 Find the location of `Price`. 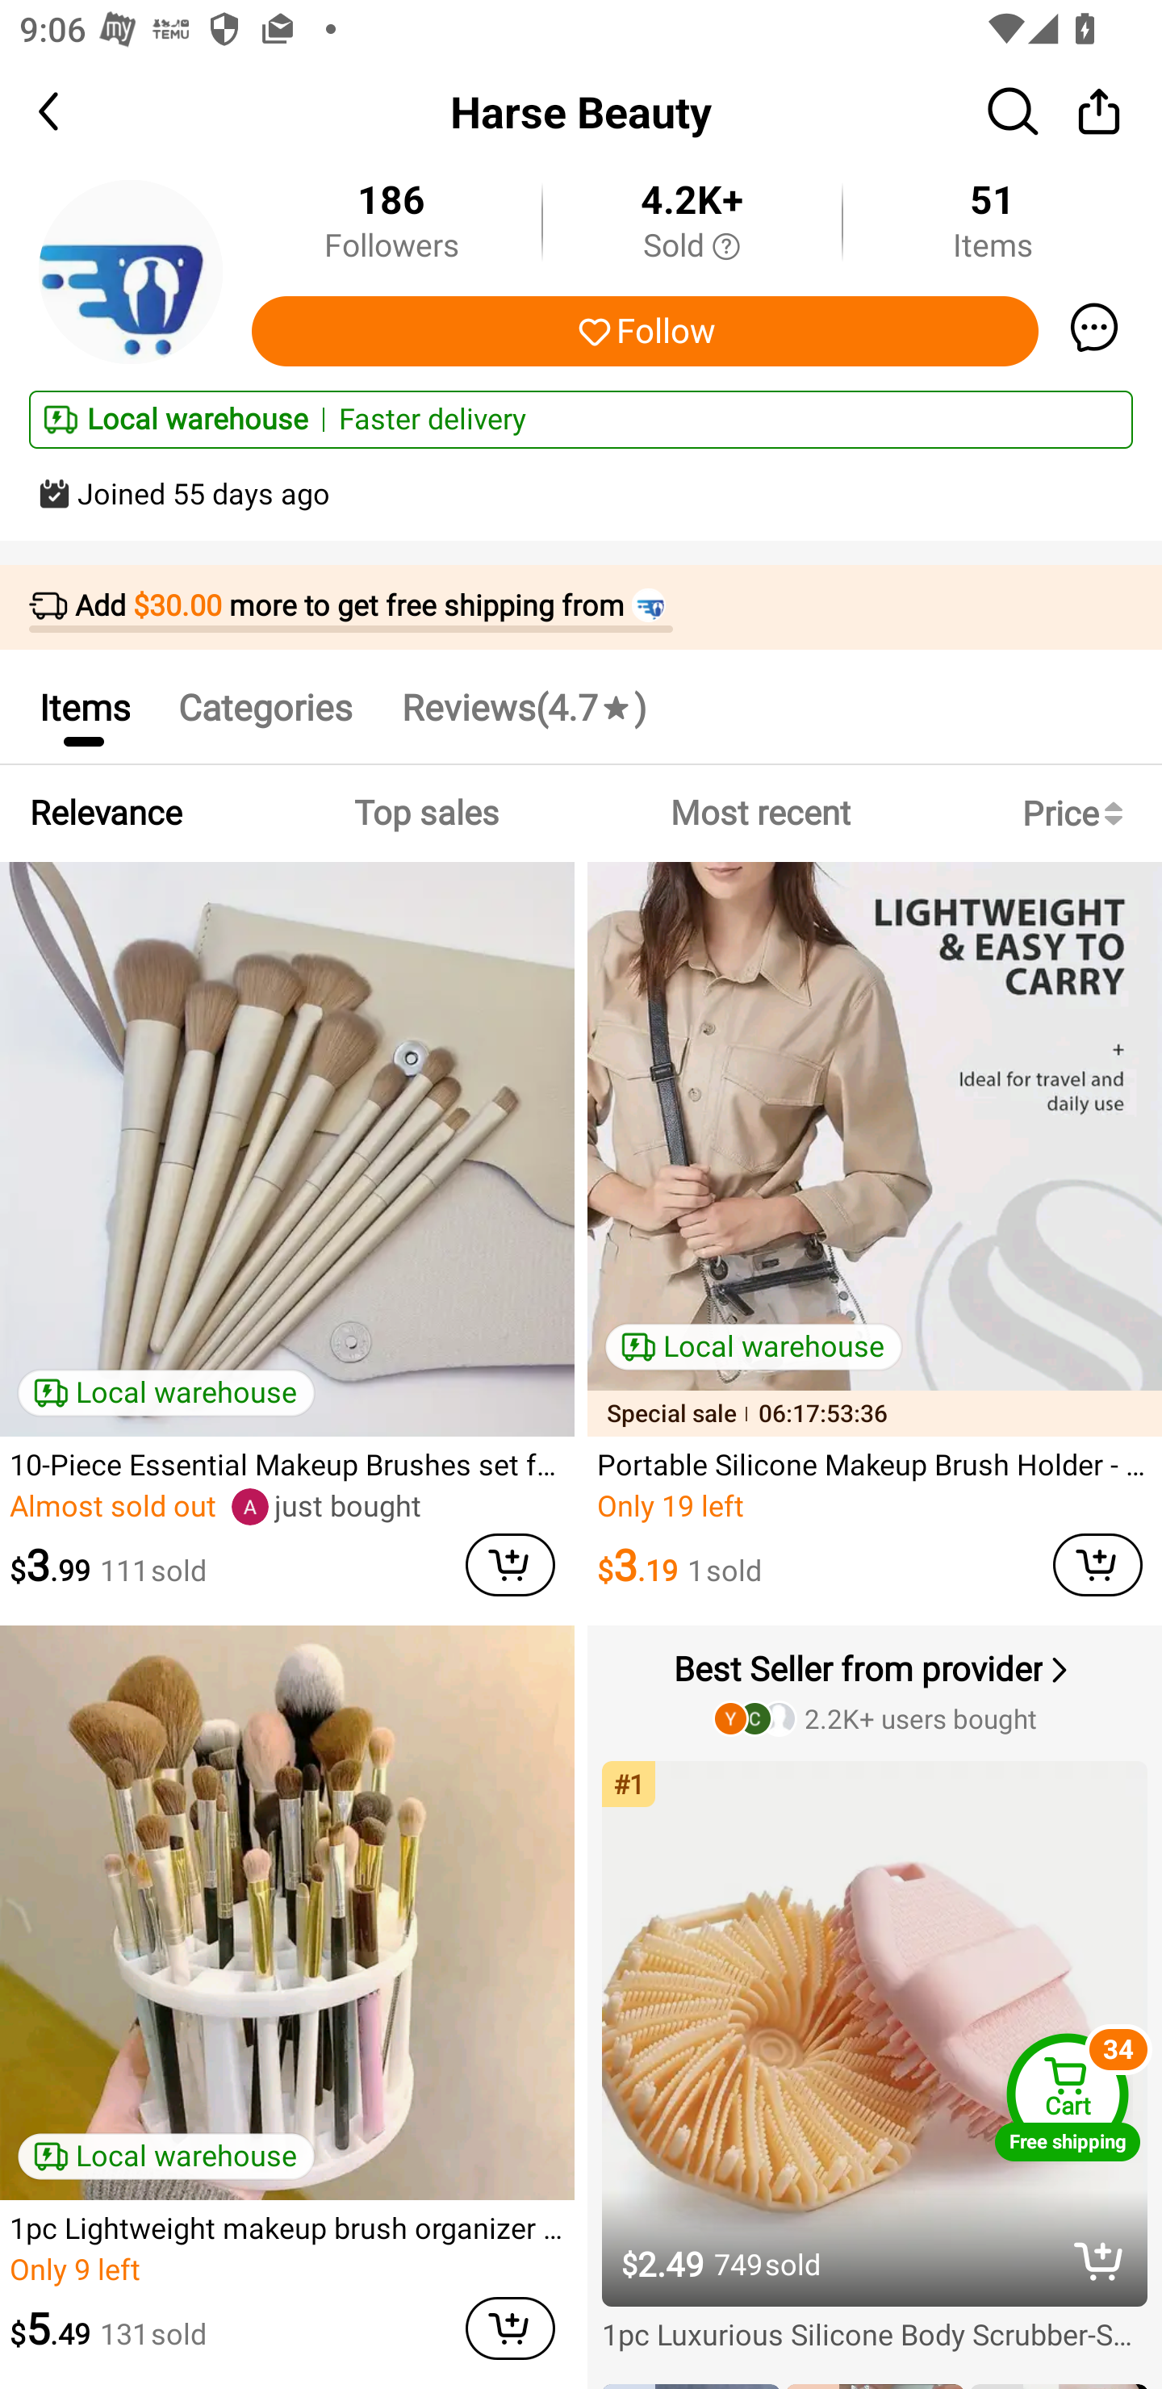

Price is located at coordinates (1078, 814).